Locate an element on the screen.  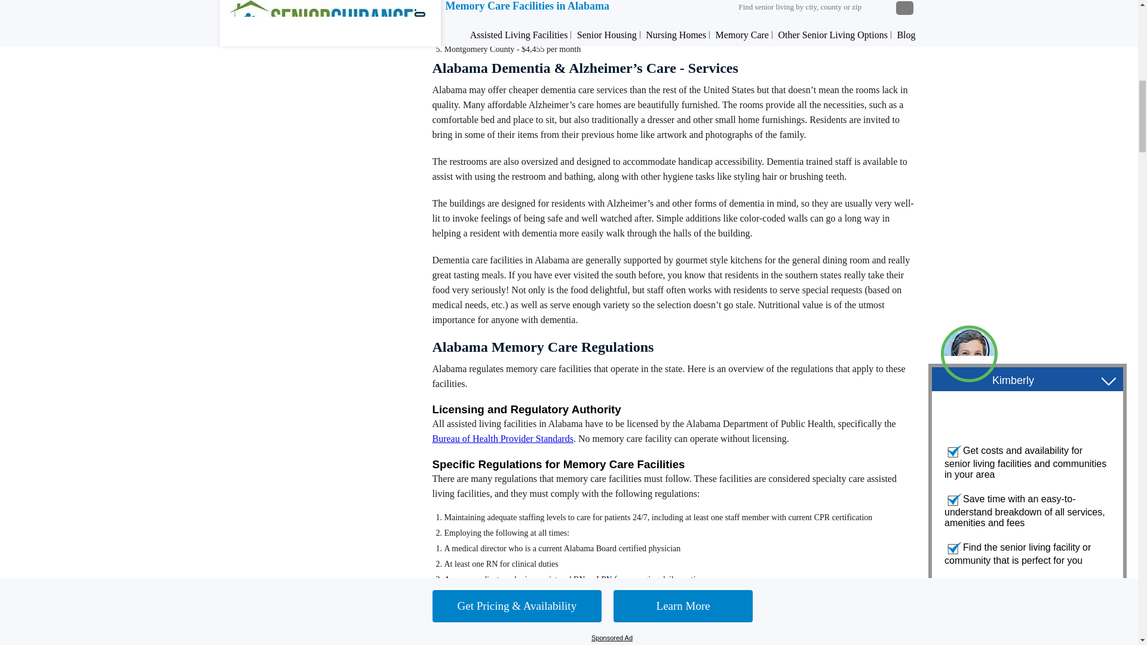
dementia training is located at coordinates (502, 595).